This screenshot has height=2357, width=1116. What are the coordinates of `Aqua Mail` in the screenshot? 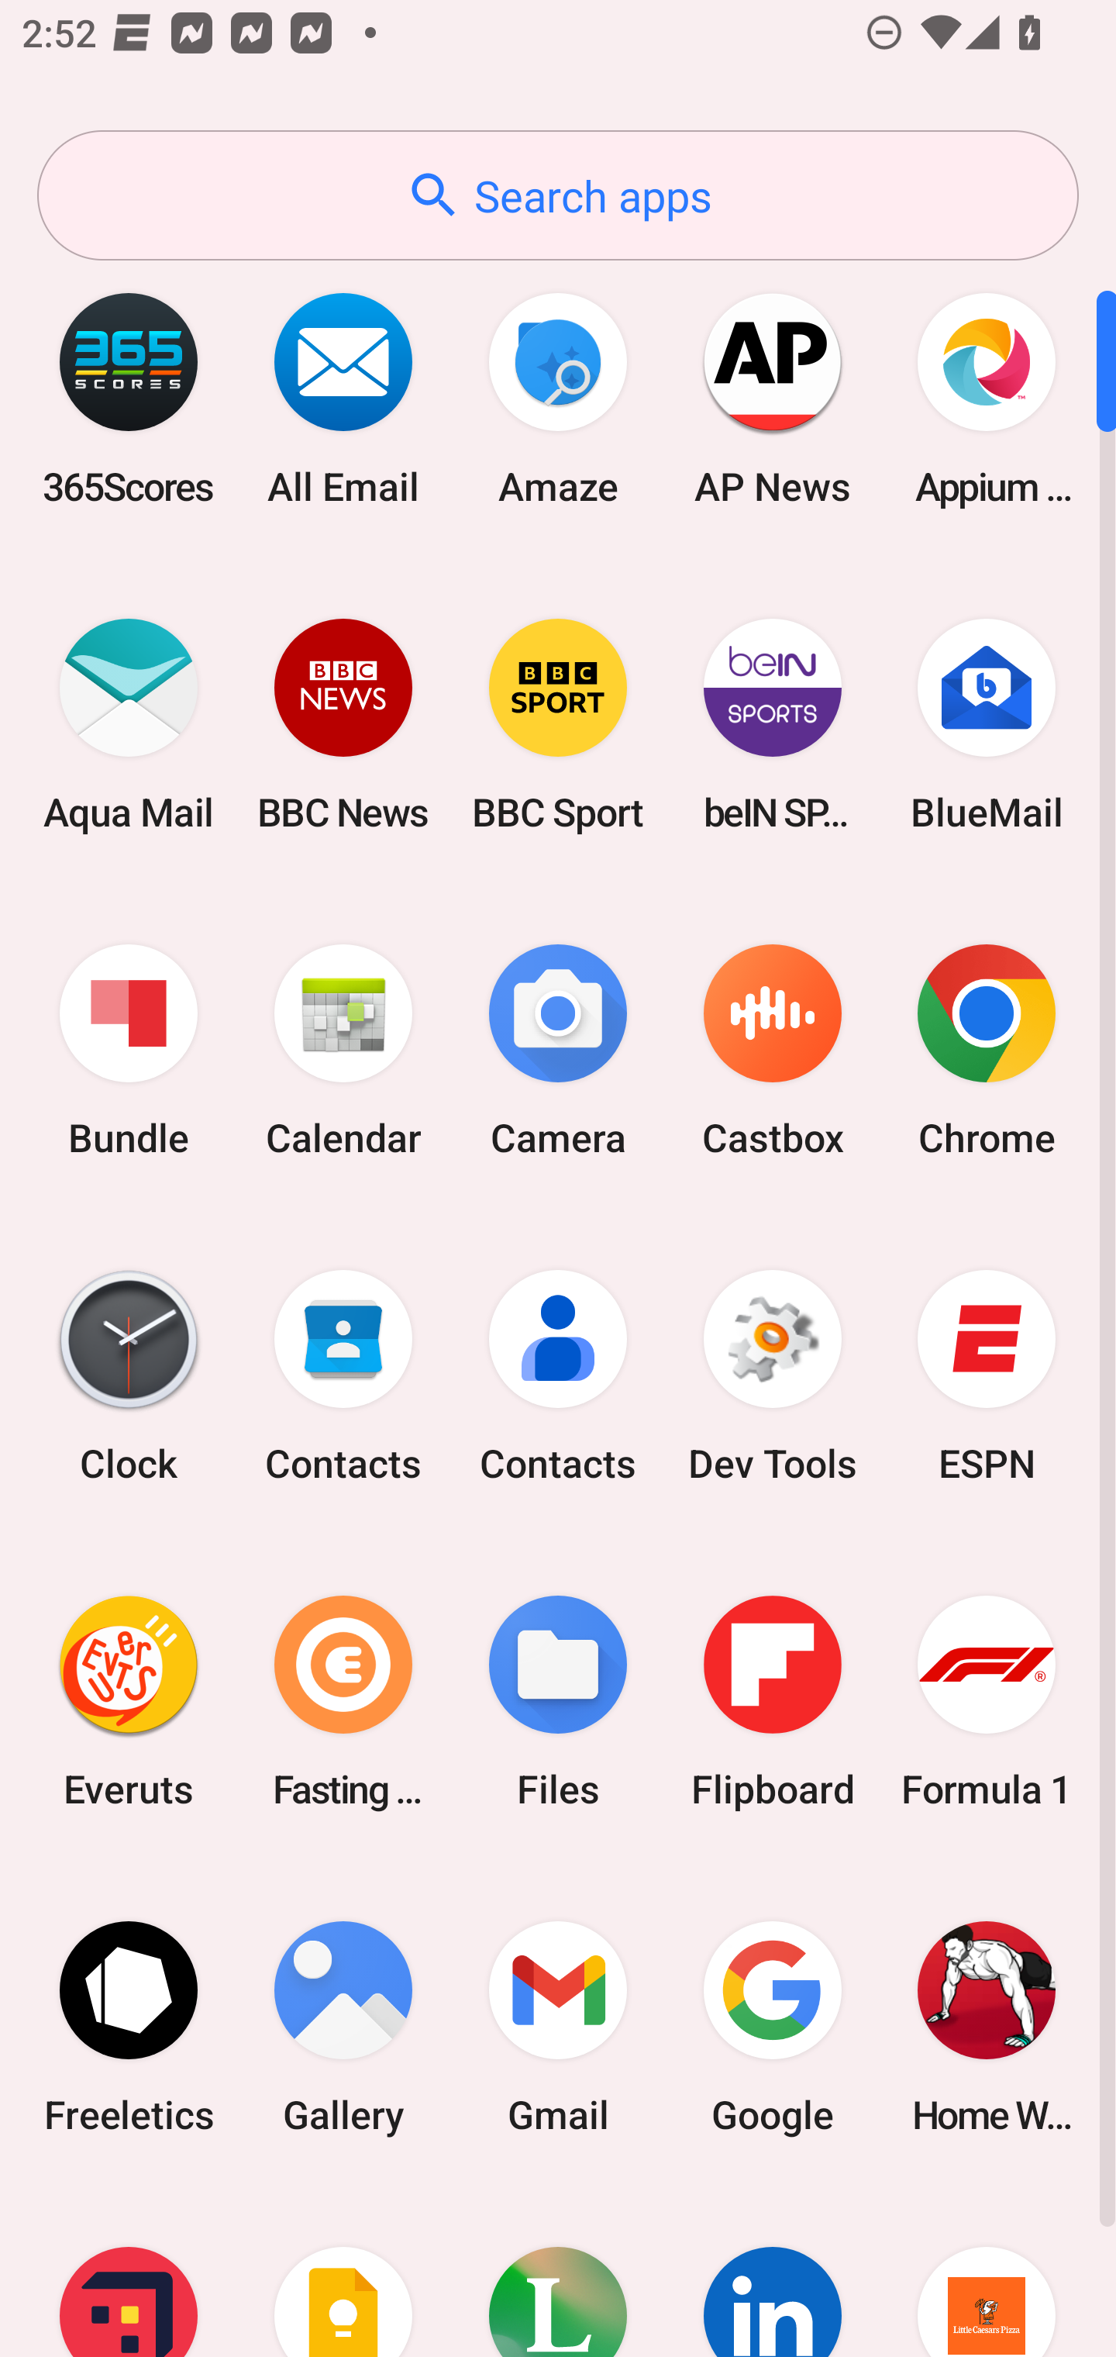 It's located at (129, 724).